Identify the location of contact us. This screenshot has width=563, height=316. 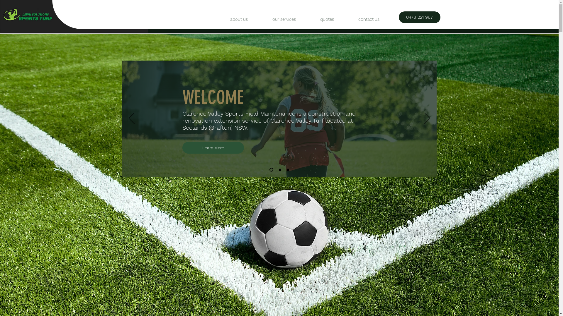
(369, 17).